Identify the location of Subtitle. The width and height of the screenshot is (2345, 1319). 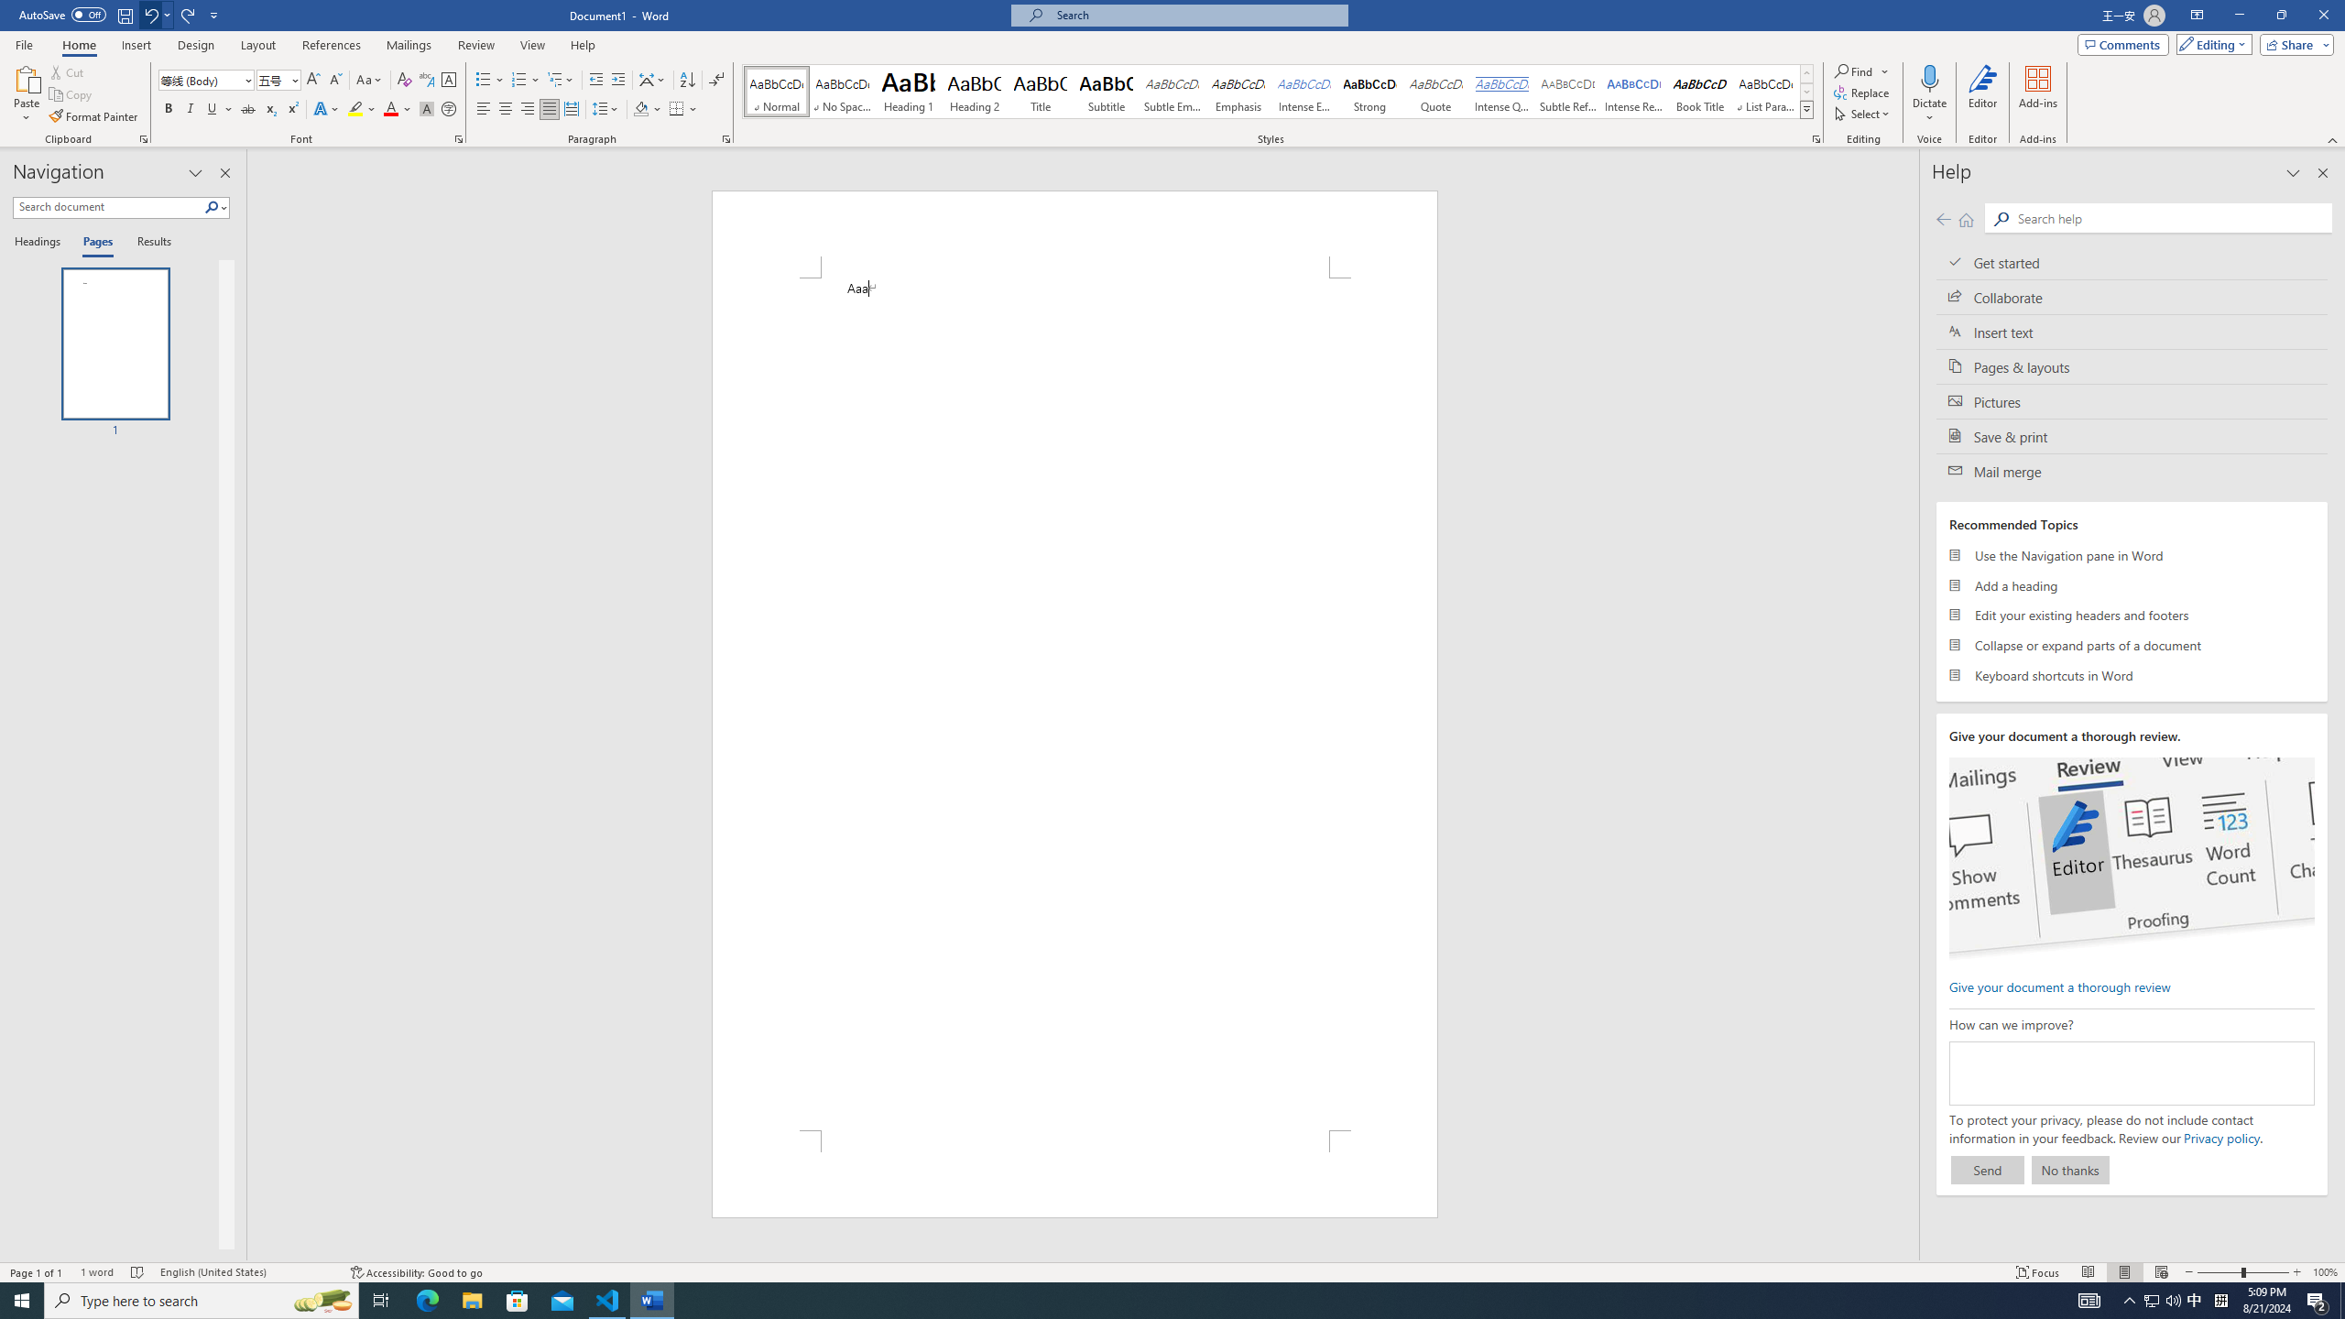
(1107, 92).